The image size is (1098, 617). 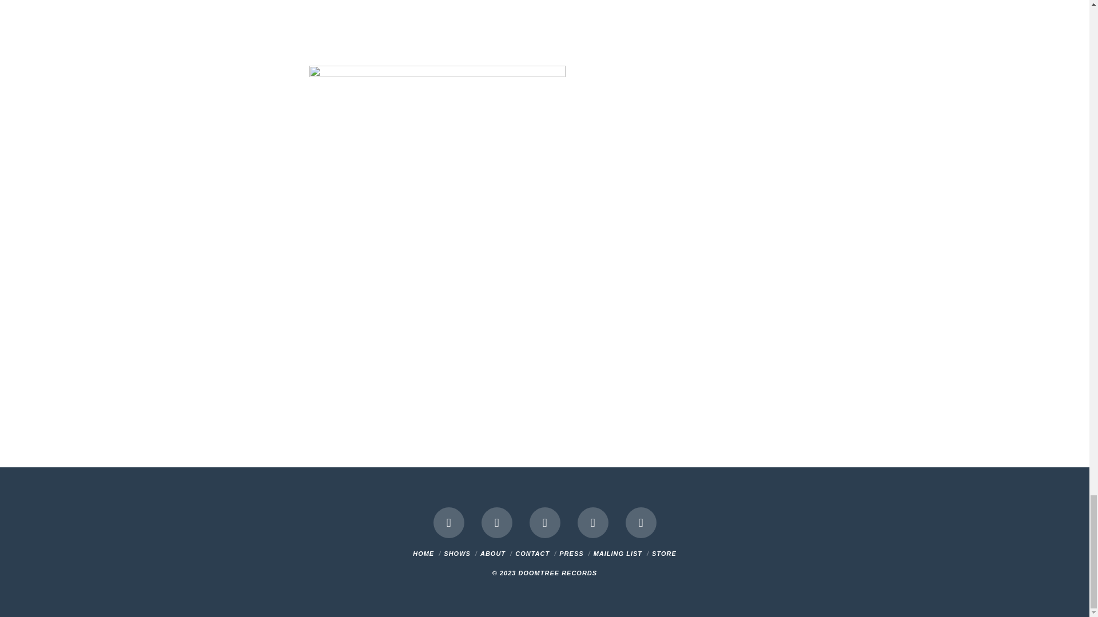 What do you see at coordinates (497, 522) in the screenshot?
I see `Twitter` at bounding box center [497, 522].